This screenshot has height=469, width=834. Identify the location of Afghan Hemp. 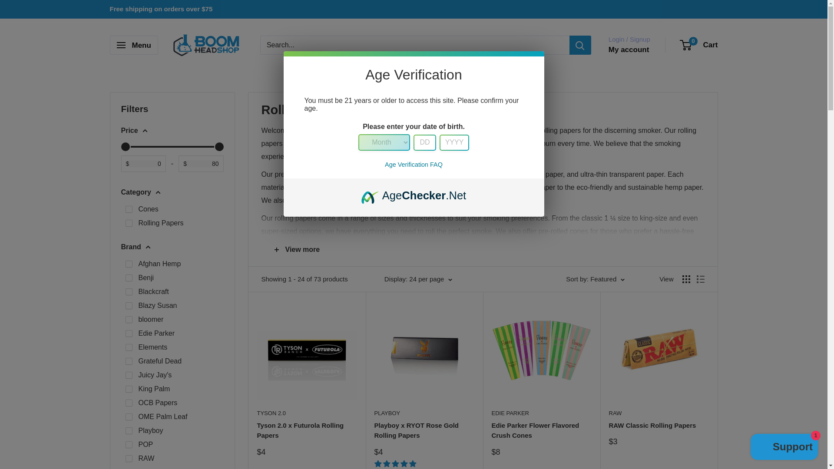
(129, 264).